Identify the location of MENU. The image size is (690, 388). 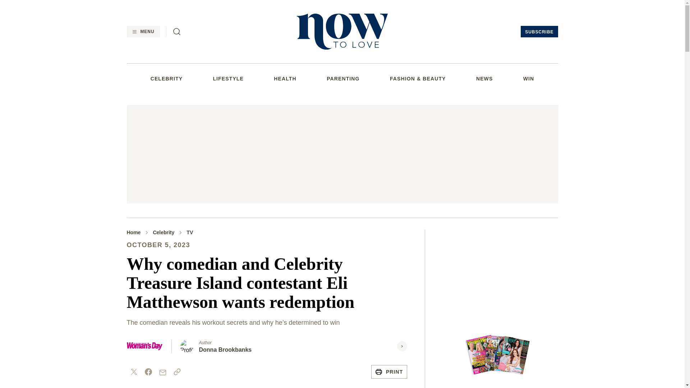
(143, 32).